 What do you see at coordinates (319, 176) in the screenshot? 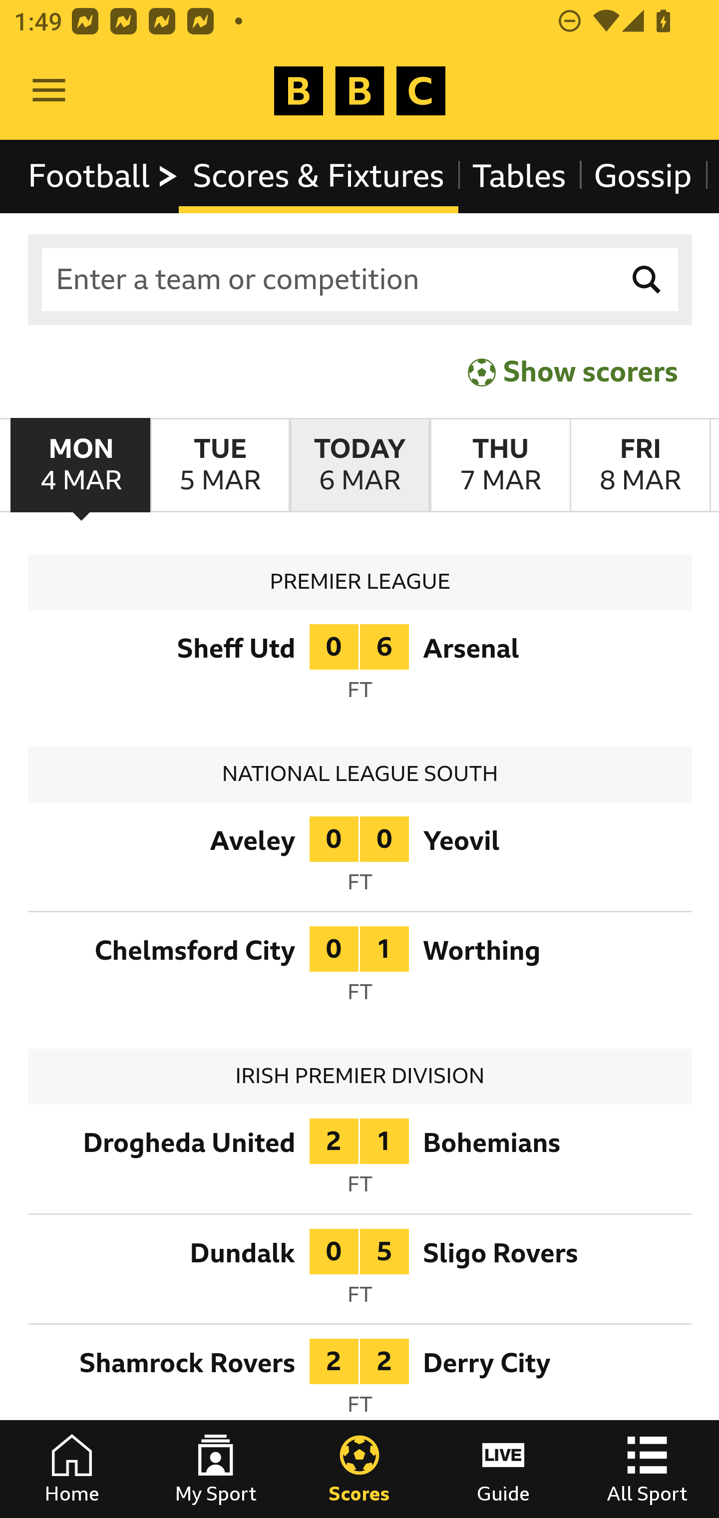
I see `Scores & Fixtures` at bounding box center [319, 176].